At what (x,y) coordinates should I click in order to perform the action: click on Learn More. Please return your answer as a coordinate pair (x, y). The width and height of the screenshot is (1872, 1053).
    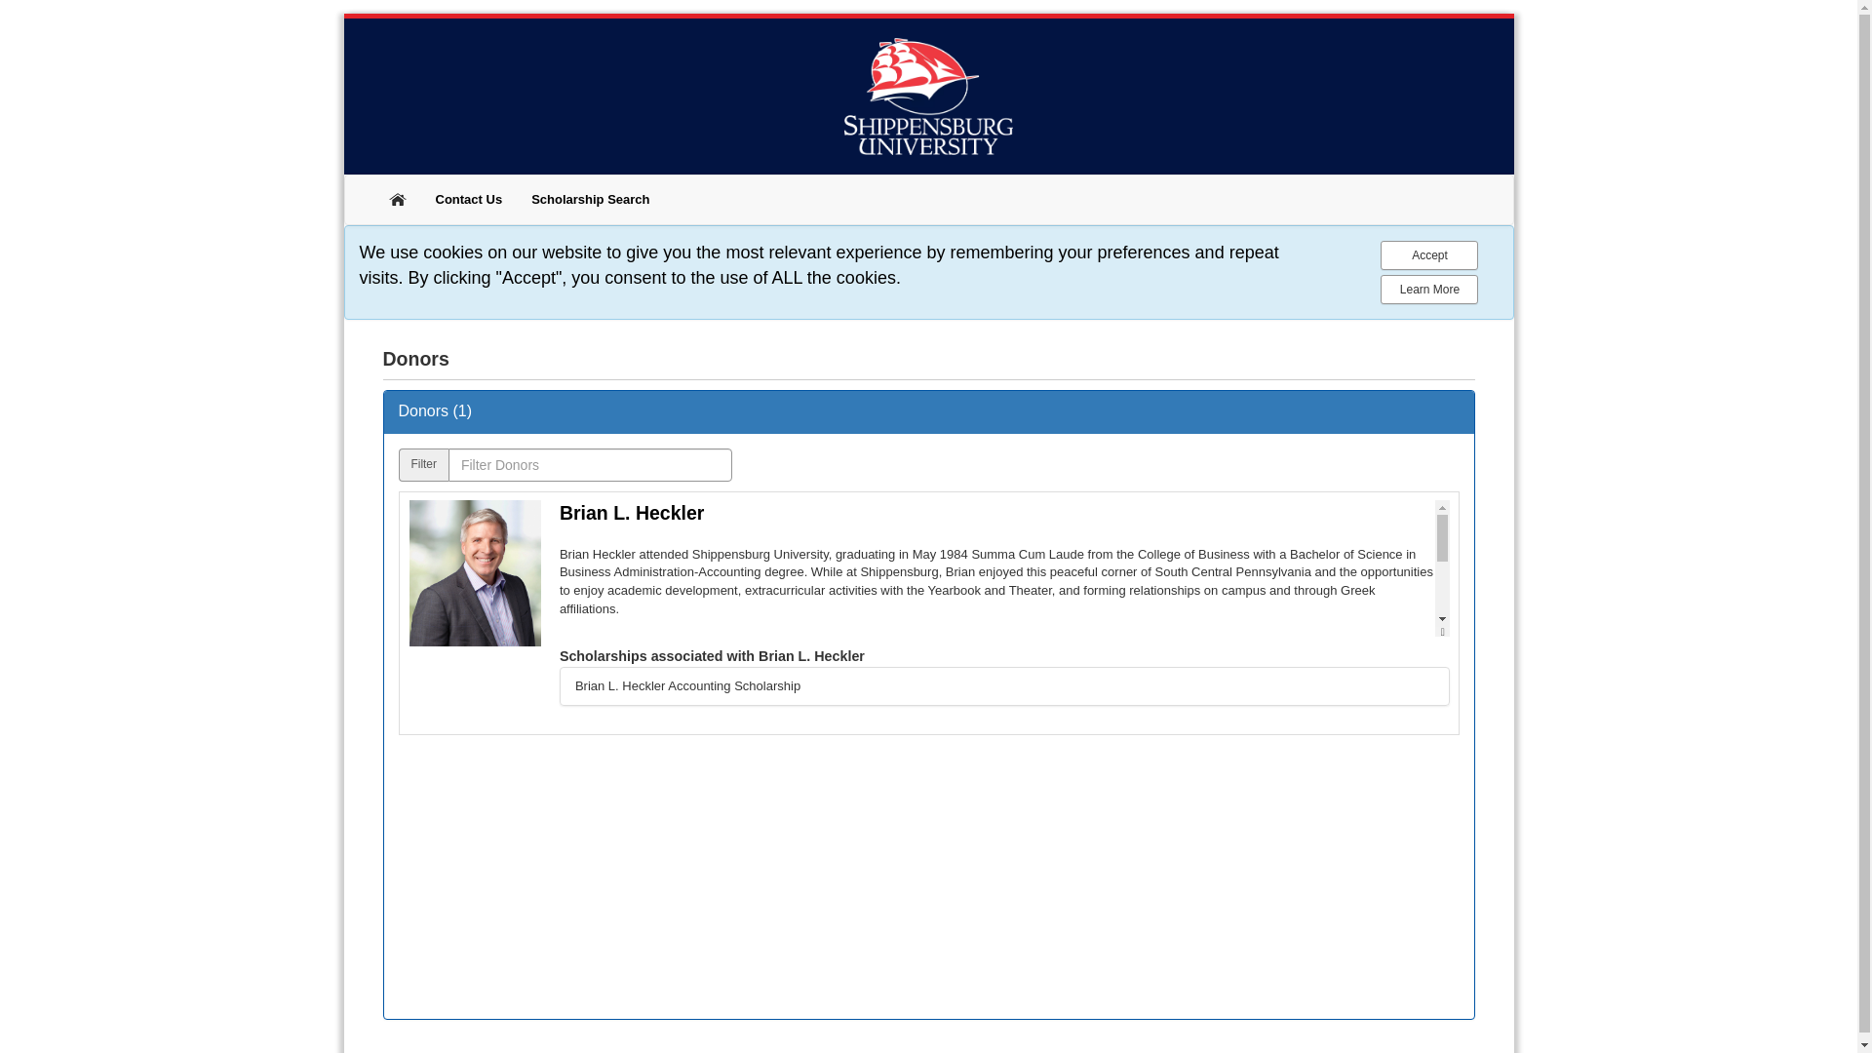
    Looking at the image, I should click on (1429, 289).